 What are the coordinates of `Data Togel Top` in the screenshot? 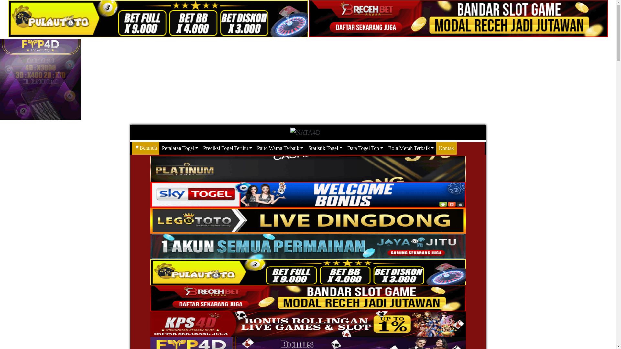 It's located at (365, 148).